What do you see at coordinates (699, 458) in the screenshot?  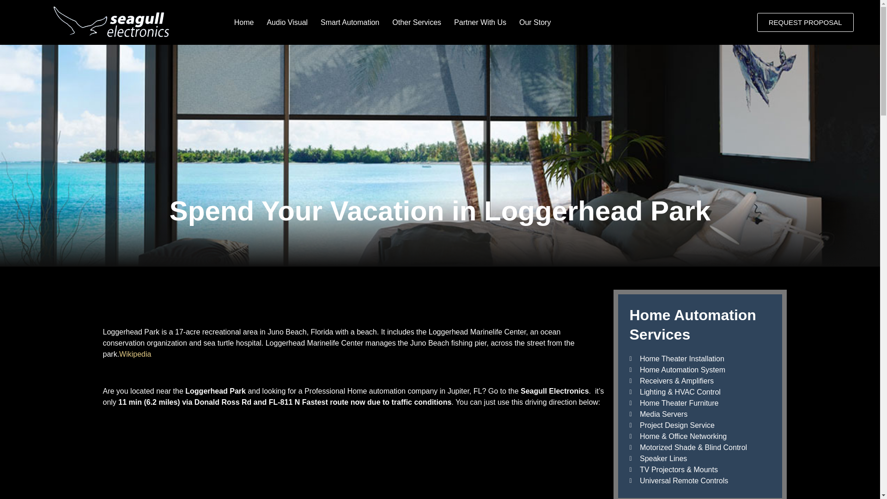 I see `Speaker Lines` at bounding box center [699, 458].